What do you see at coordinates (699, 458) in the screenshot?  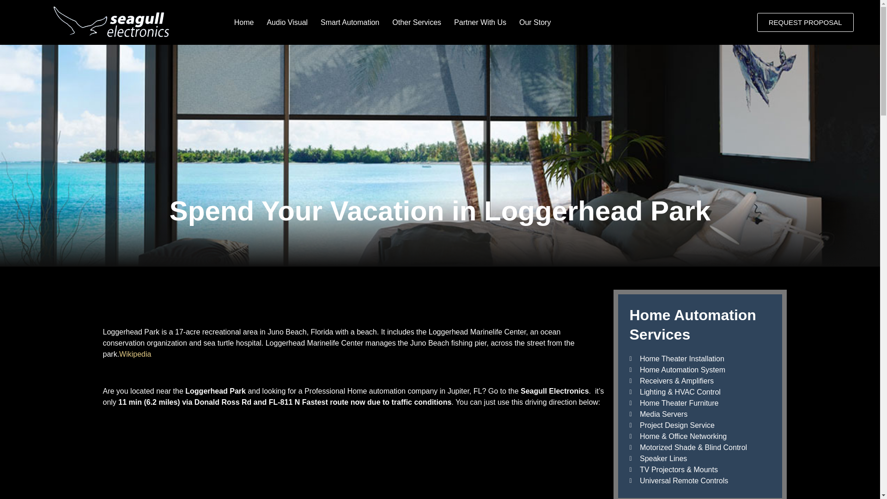 I see `Speaker Lines` at bounding box center [699, 458].